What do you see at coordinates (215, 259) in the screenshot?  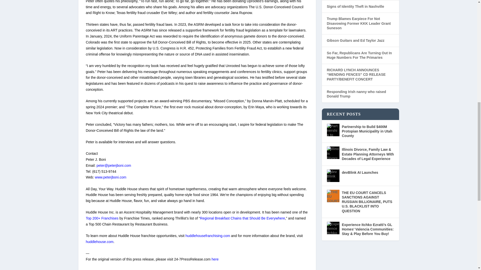 I see `here` at bounding box center [215, 259].